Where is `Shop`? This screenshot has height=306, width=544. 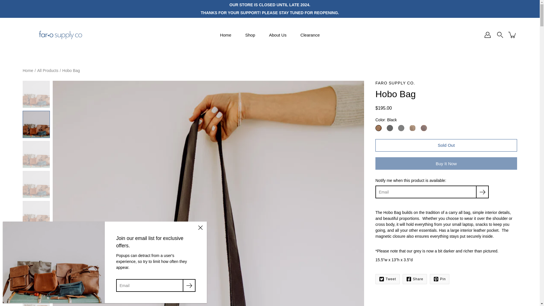
Shop is located at coordinates (250, 35).